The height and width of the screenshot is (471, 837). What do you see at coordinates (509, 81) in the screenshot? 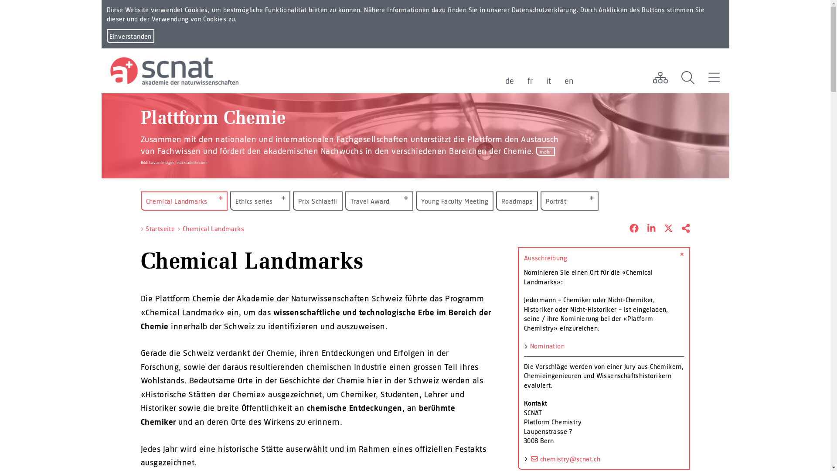
I see `de` at bounding box center [509, 81].